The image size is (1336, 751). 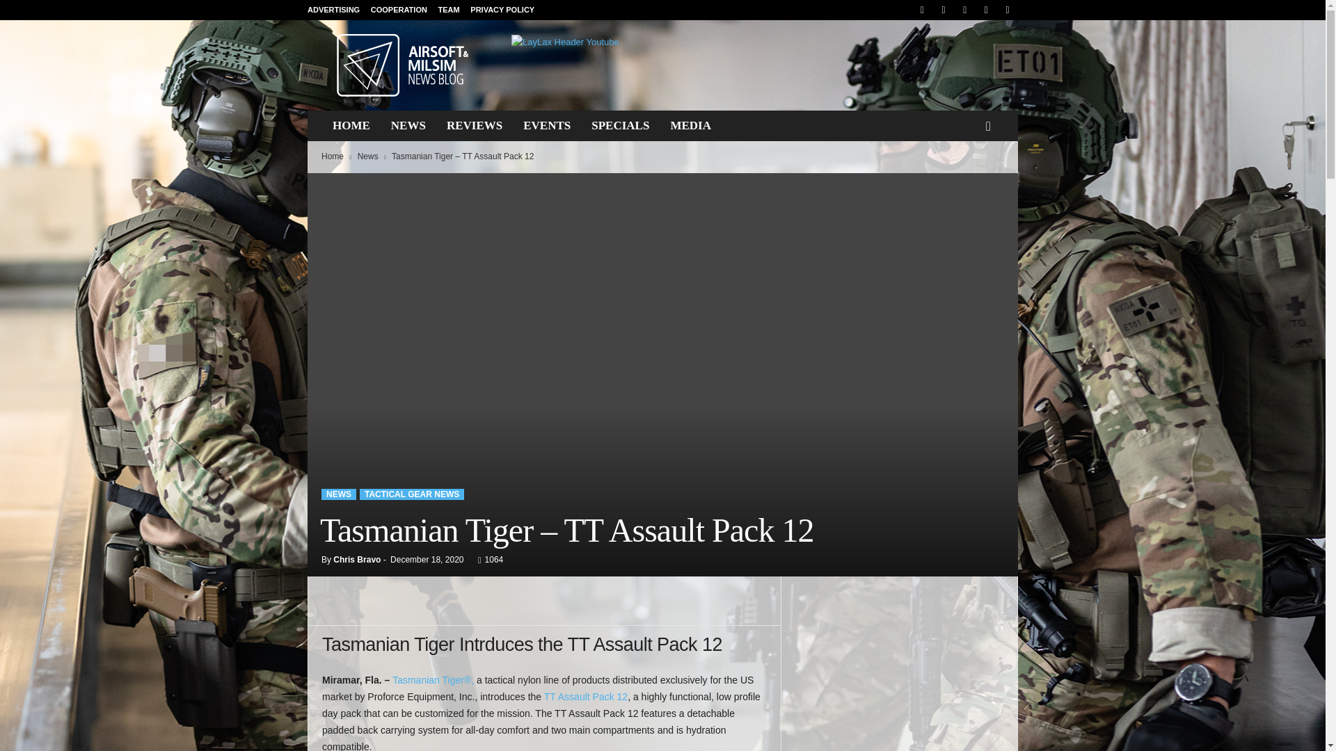 What do you see at coordinates (502, 10) in the screenshot?
I see `PRIVACY POLICY` at bounding box center [502, 10].